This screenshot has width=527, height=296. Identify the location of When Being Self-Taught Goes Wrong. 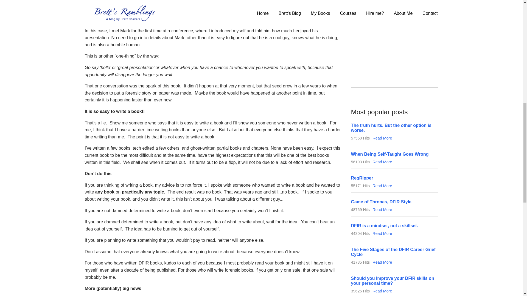
(389, 154).